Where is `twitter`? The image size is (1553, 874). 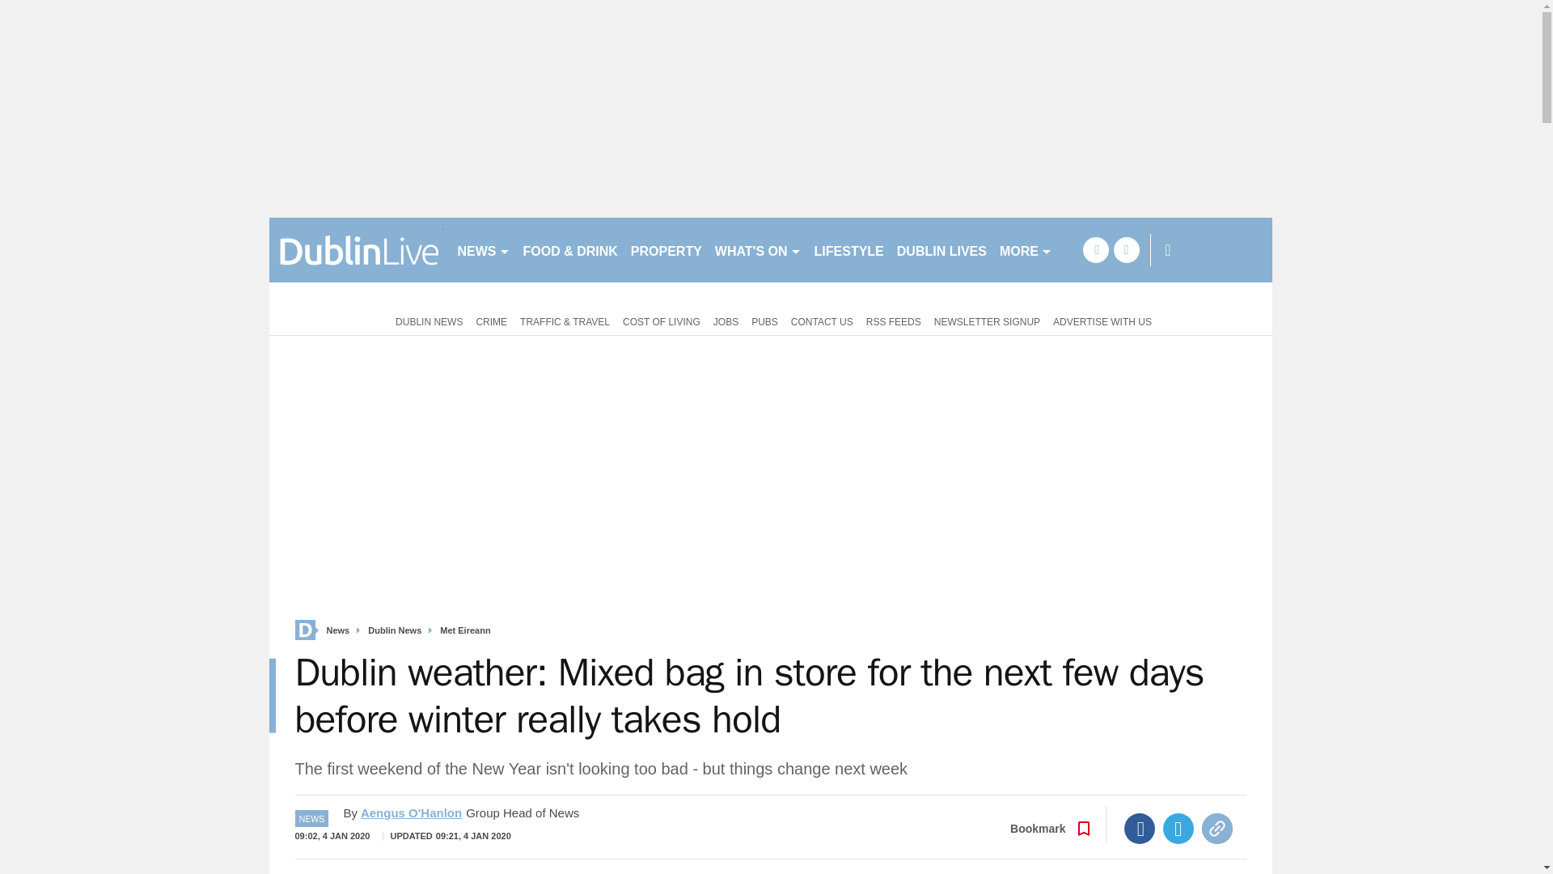
twitter is located at coordinates (1126, 249).